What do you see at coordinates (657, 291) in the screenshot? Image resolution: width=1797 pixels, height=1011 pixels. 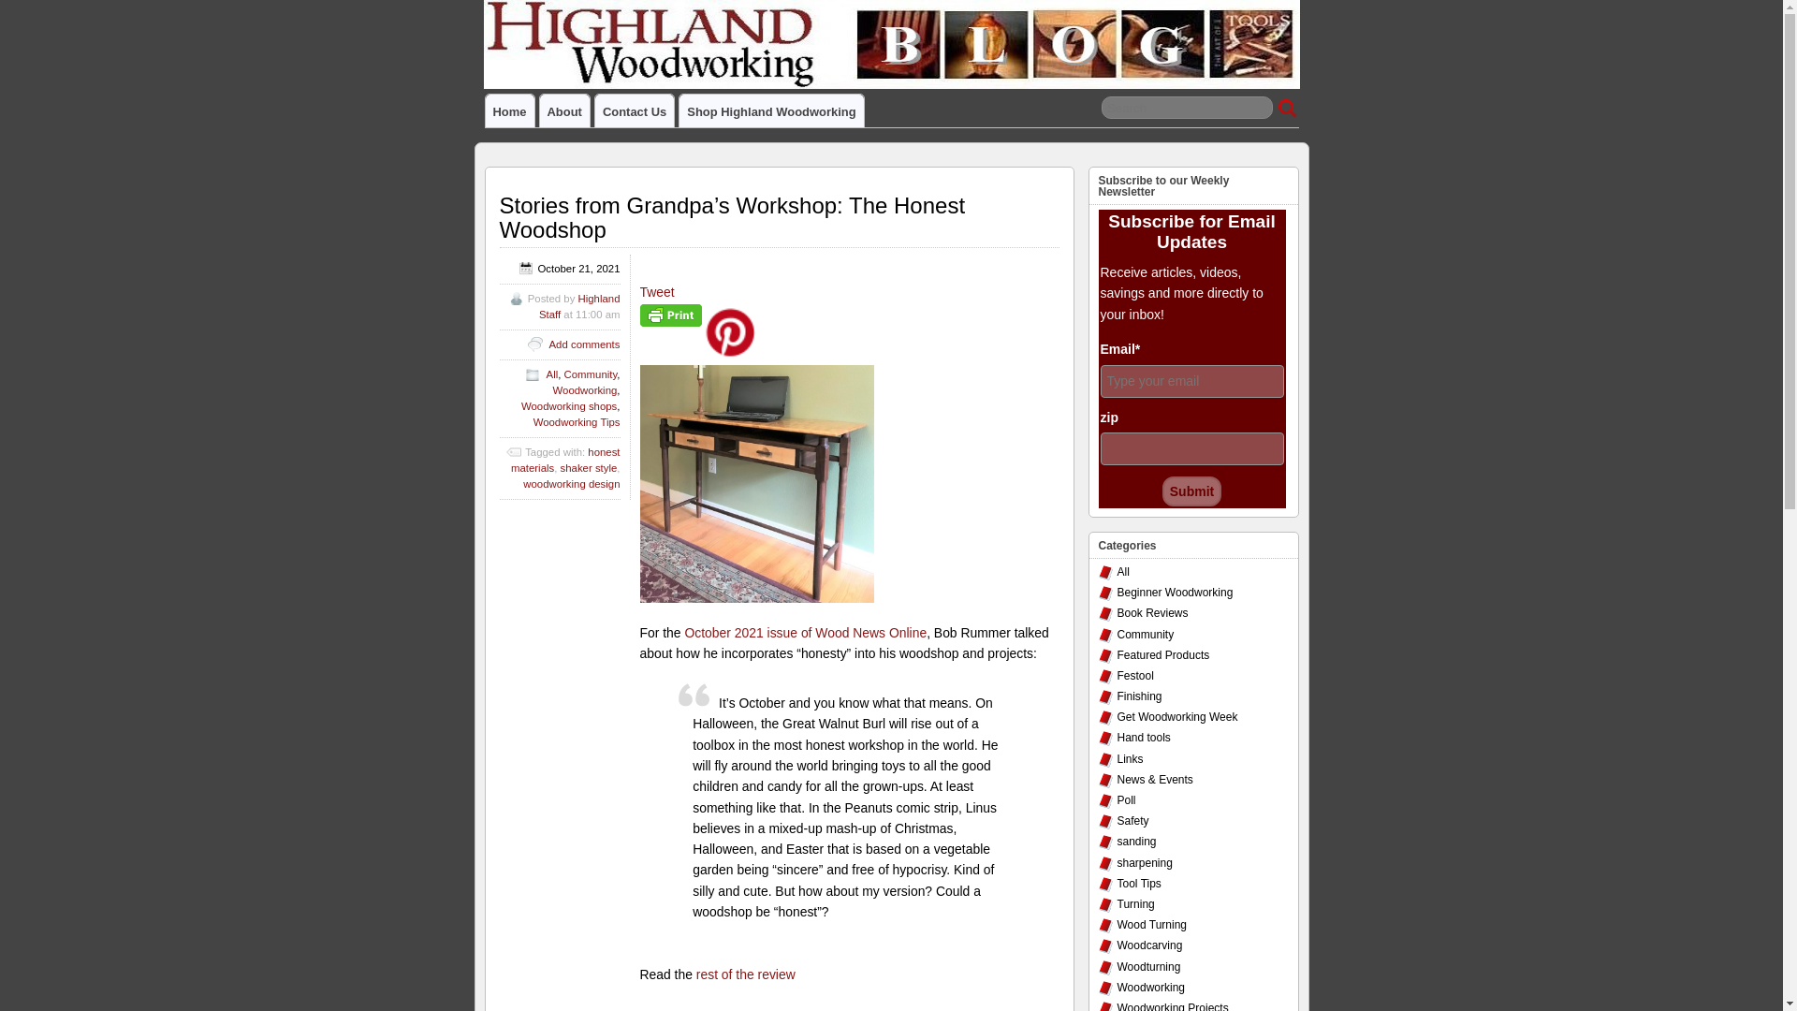 I see `Tweet` at bounding box center [657, 291].